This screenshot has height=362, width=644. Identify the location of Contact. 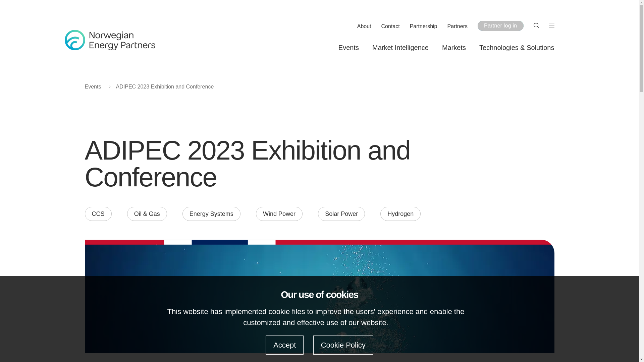
(390, 26).